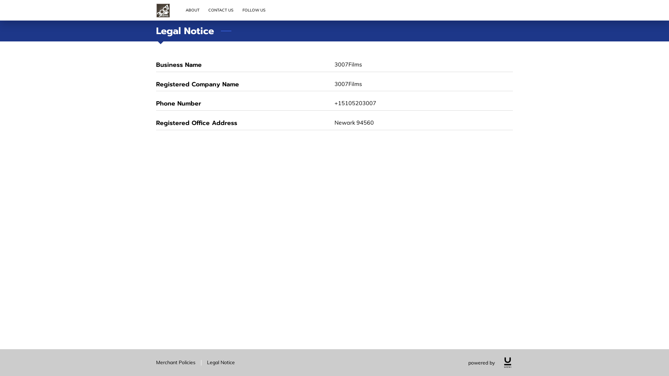  I want to click on FOLLOW US, so click(254, 10).